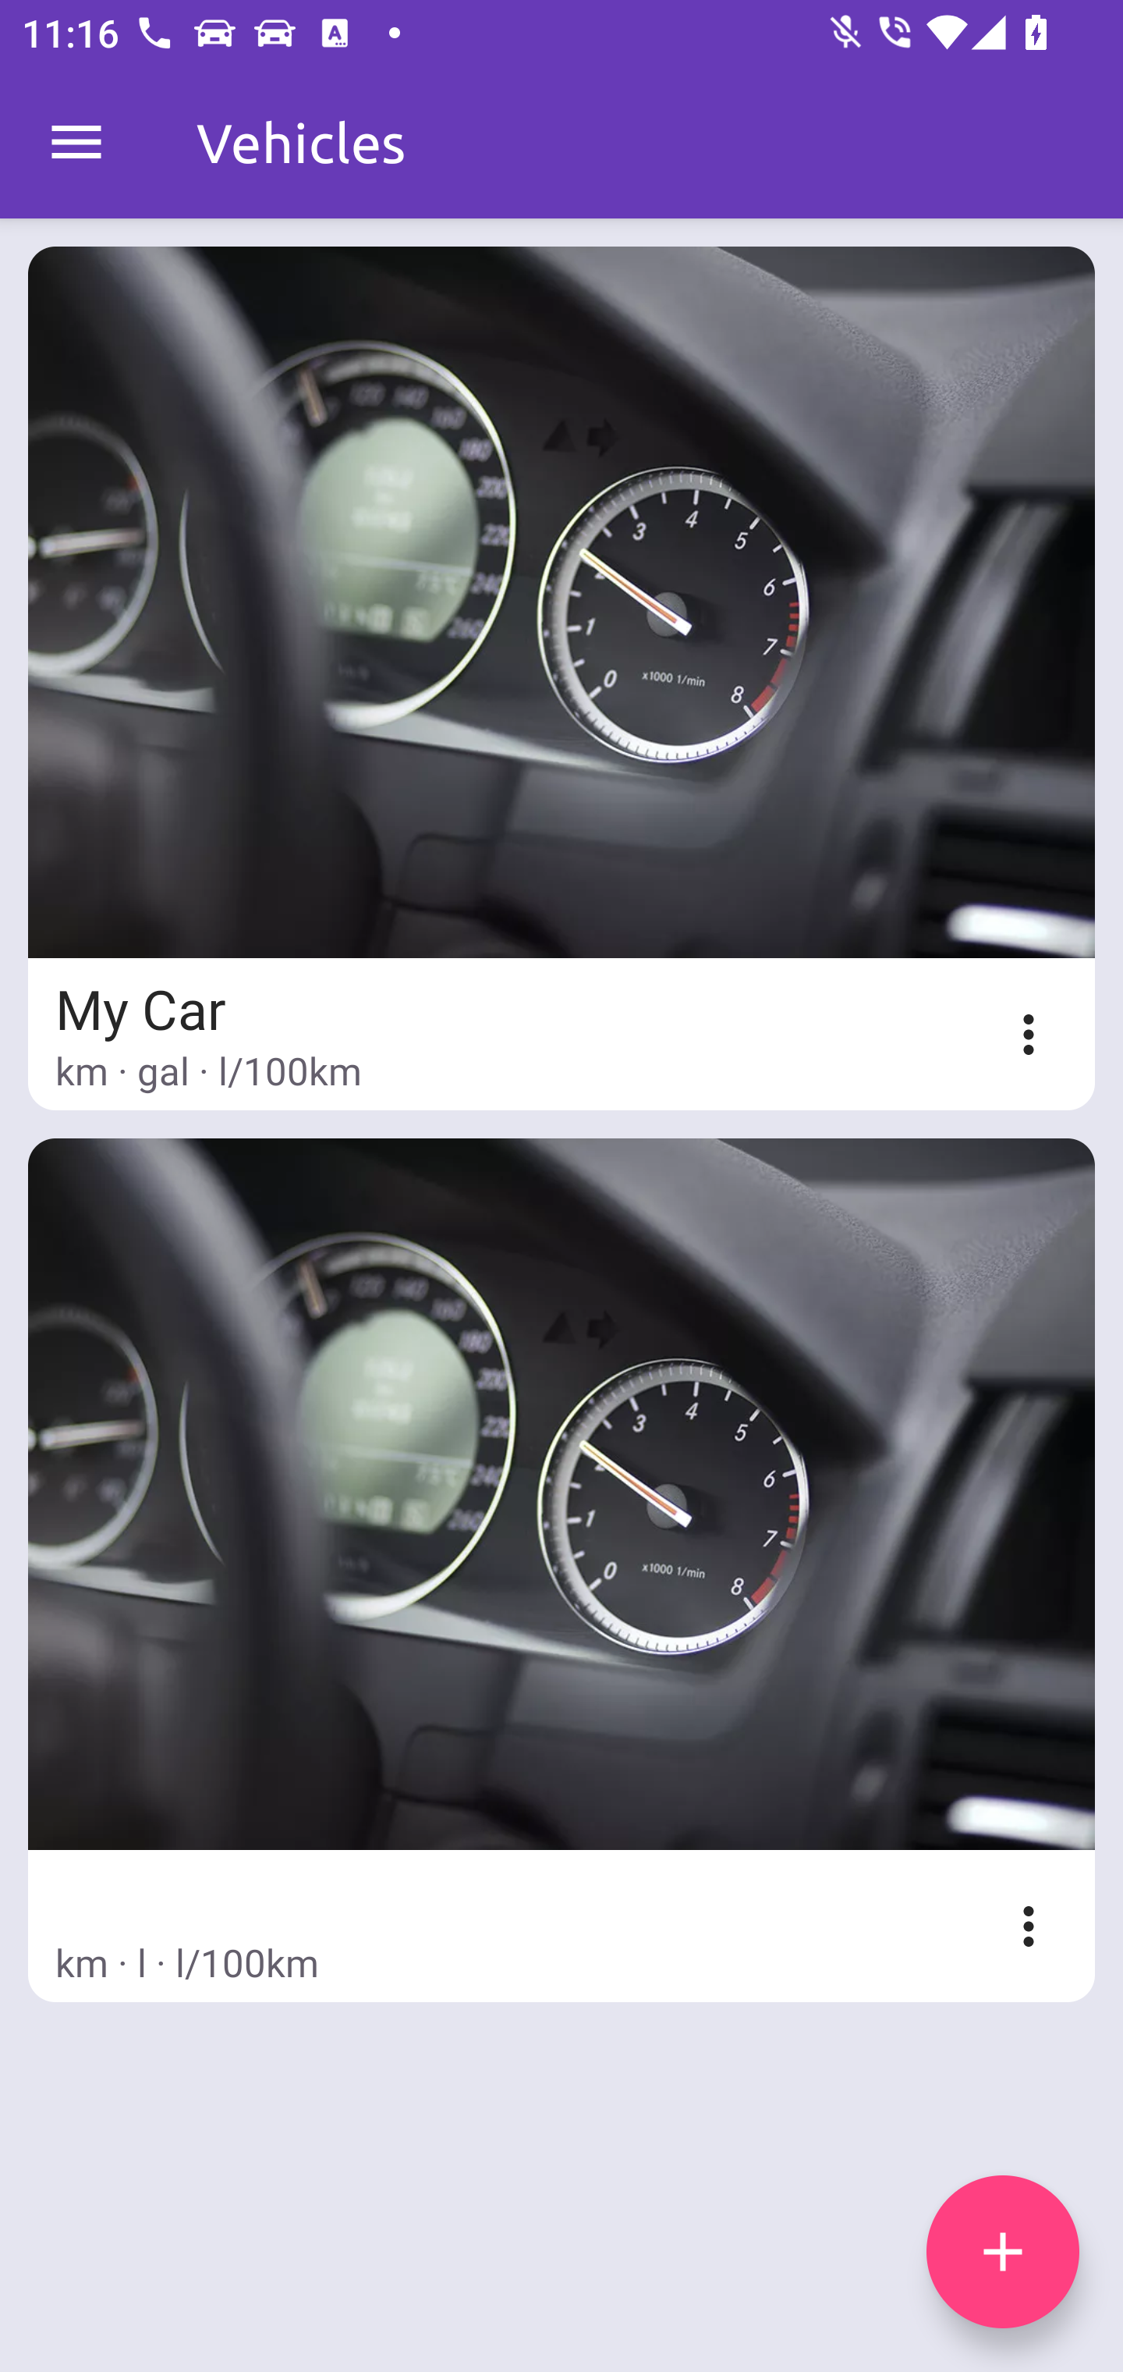 The height and width of the screenshot is (2372, 1123). What do you see at coordinates (561, 678) in the screenshot?
I see `My Car km · gal · l/100km` at bounding box center [561, 678].